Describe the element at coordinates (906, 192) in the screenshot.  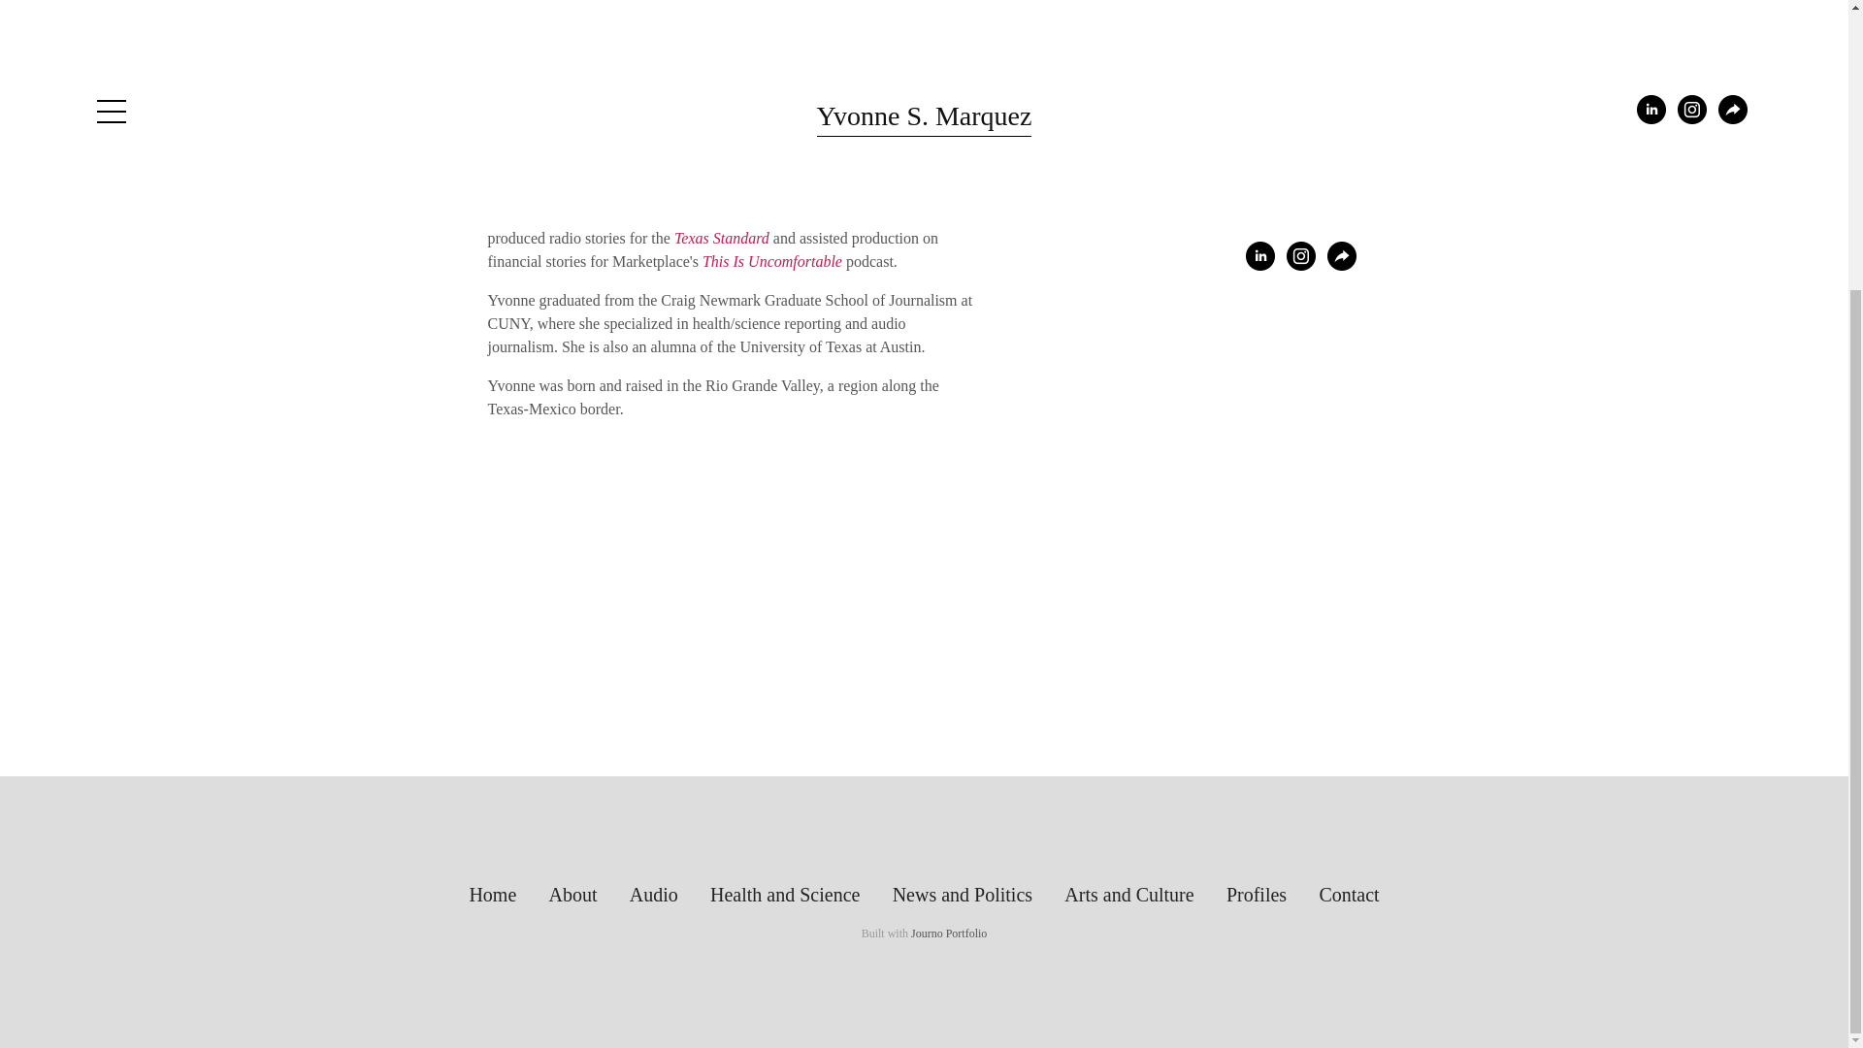
I see `Texas Monthly` at that location.